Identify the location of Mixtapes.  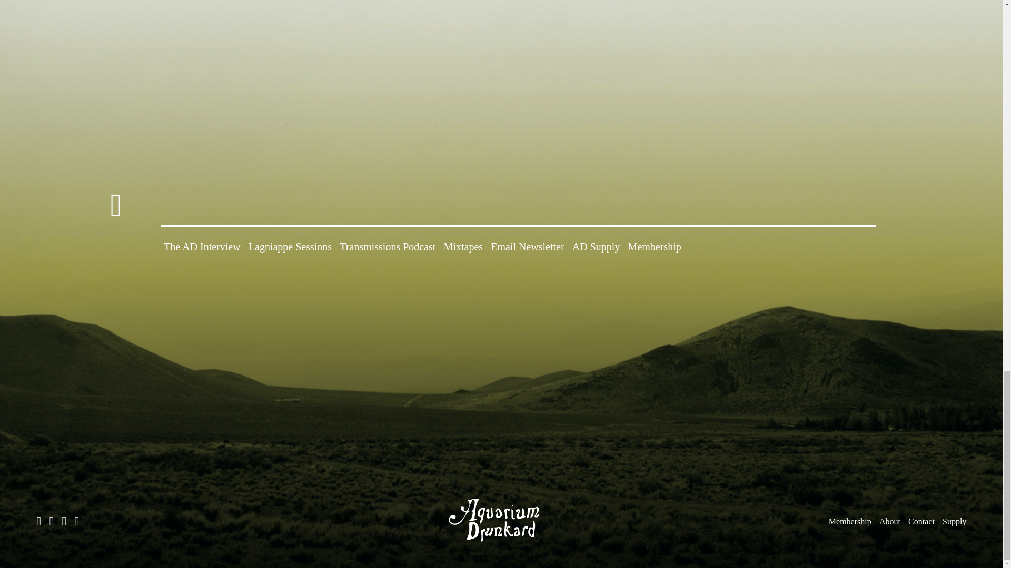
(463, 246).